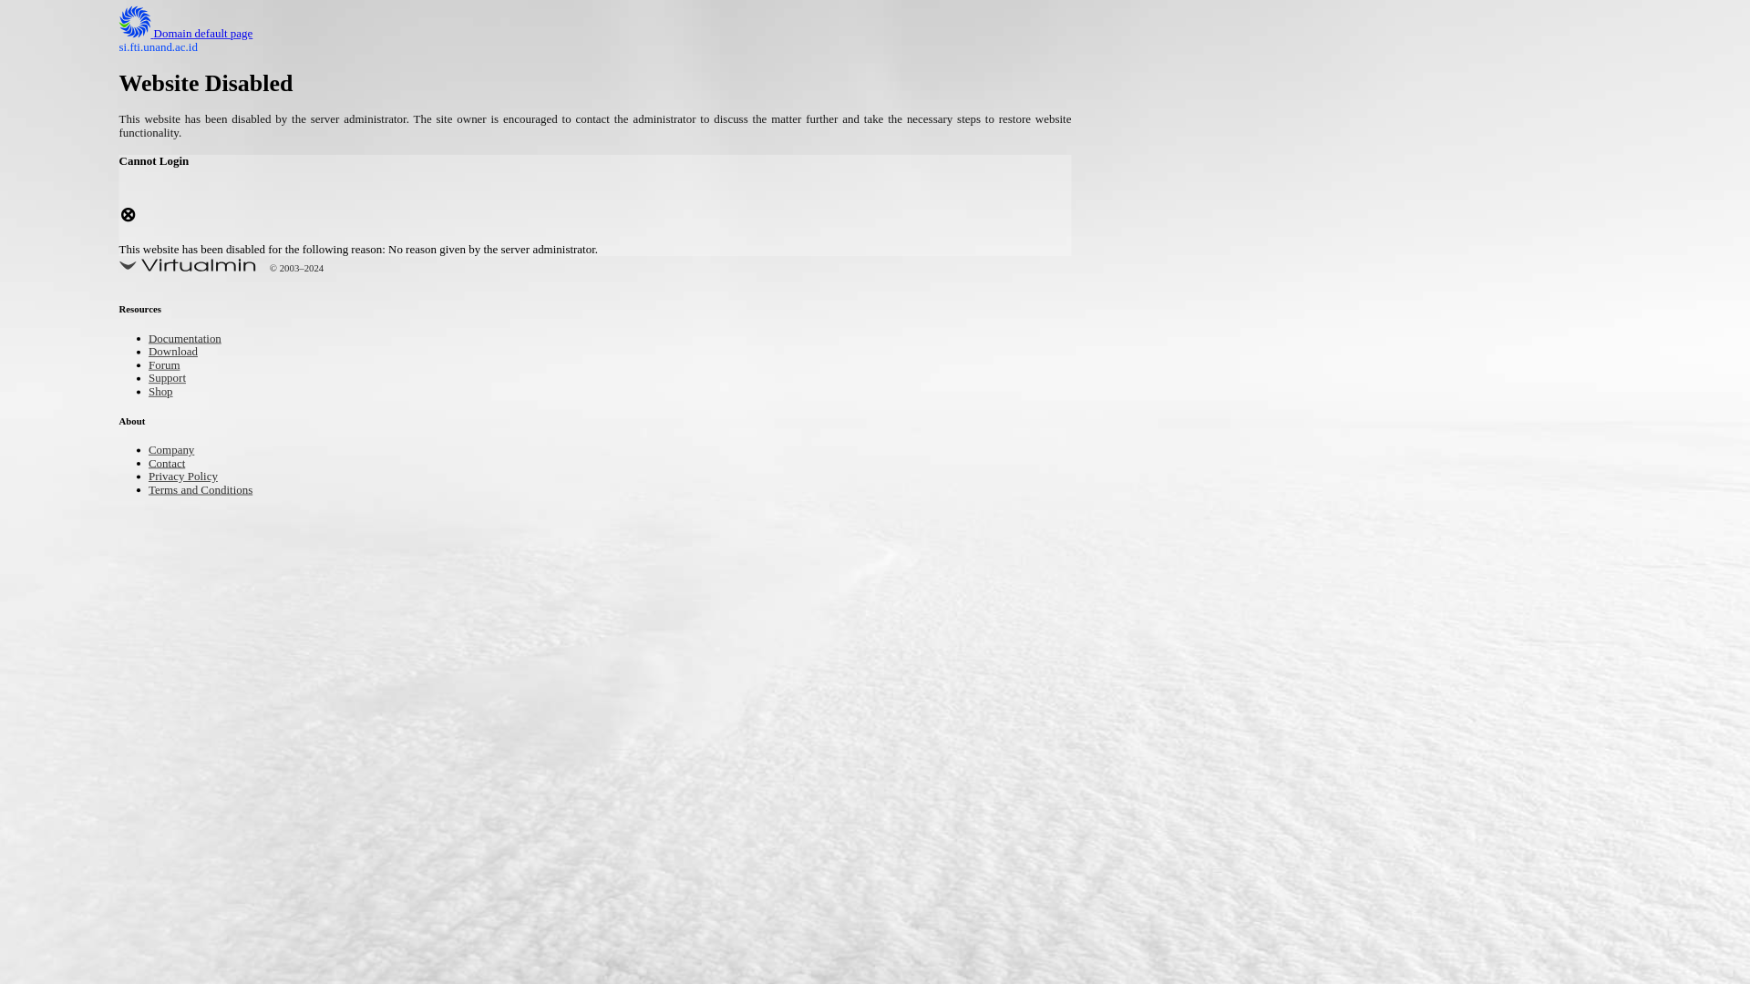  Describe the element at coordinates (171, 465) in the screenshot. I see `Contact` at that location.